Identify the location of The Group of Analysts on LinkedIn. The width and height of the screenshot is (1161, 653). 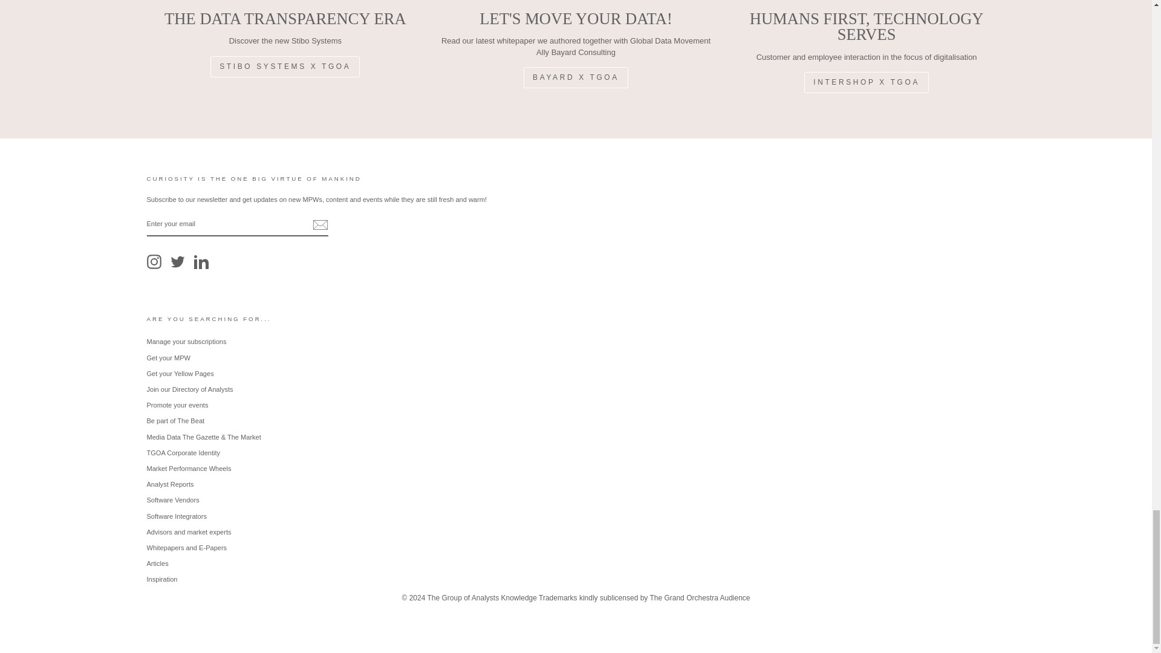
(201, 261).